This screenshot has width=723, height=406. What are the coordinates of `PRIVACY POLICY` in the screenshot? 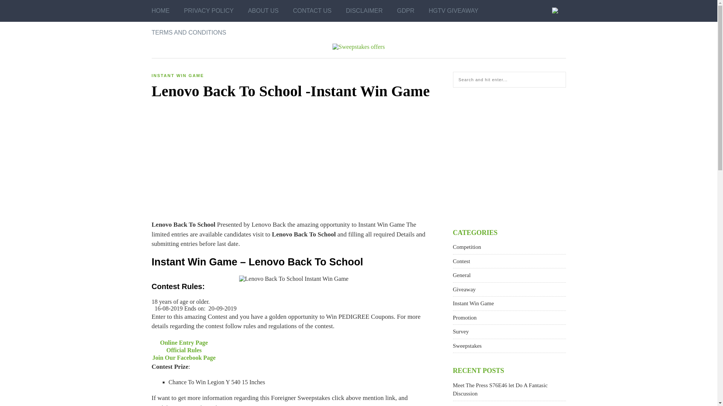 It's located at (209, 11).